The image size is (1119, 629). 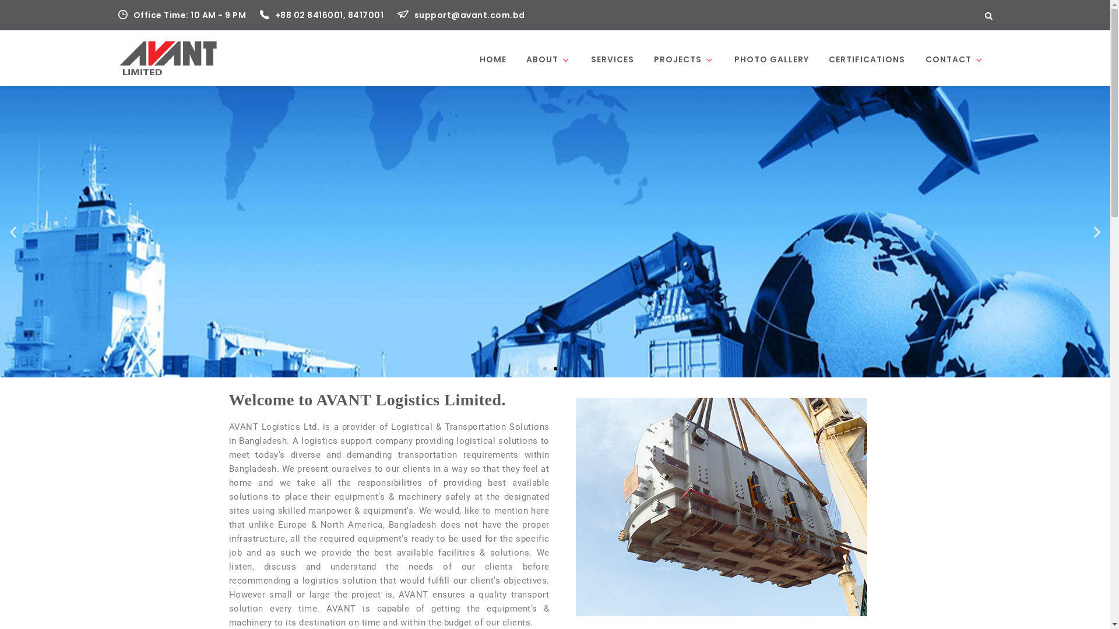 What do you see at coordinates (771, 59) in the screenshot?
I see `PHOTO GALLERY` at bounding box center [771, 59].